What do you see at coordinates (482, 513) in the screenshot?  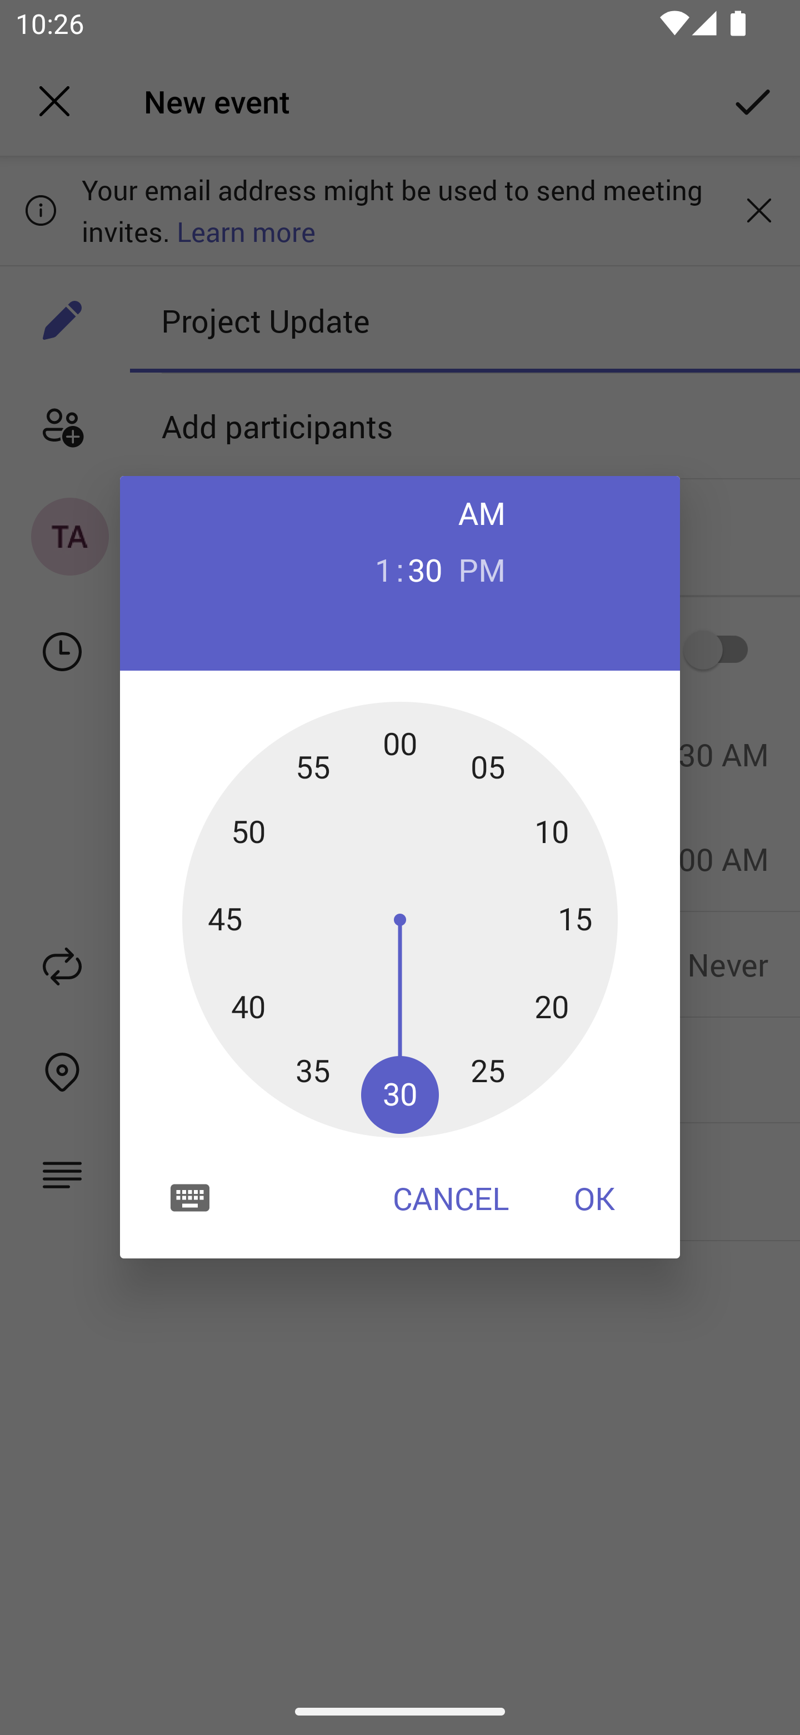 I see `AM` at bounding box center [482, 513].